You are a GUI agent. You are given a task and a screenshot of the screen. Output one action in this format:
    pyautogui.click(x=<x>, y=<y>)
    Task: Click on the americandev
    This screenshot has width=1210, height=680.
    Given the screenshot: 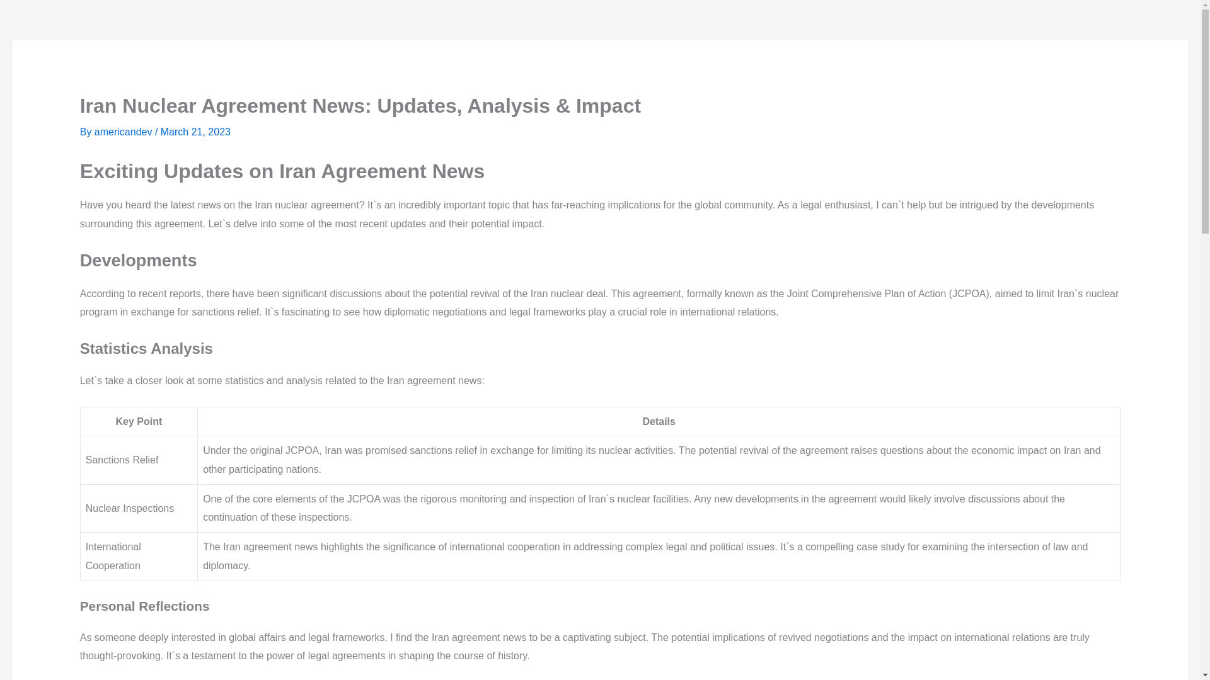 What is the action you would take?
    pyautogui.click(x=124, y=132)
    